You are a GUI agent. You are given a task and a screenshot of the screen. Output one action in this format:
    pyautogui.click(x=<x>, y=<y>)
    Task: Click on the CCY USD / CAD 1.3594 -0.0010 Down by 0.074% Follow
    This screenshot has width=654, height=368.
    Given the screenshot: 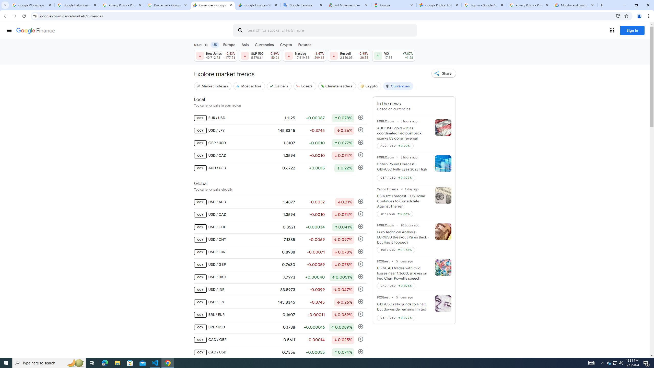 What is the action you would take?
    pyautogui.click(x=280, y=214)
    